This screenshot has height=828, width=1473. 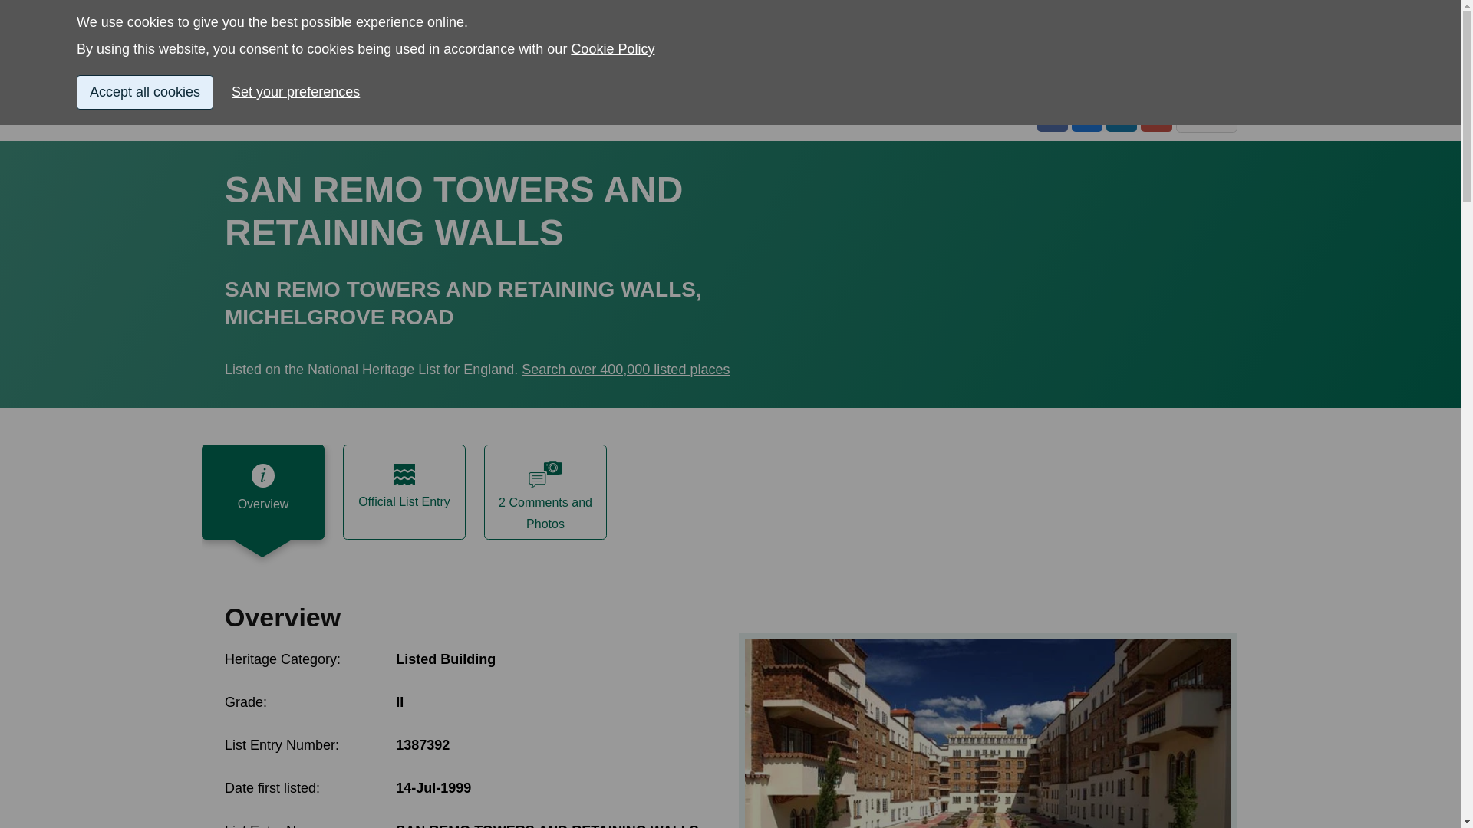 What do you see at coordinates (1053, 116) in the screenshot?
I see `Share this page on Facebook` at bounding box center [1053, 116].